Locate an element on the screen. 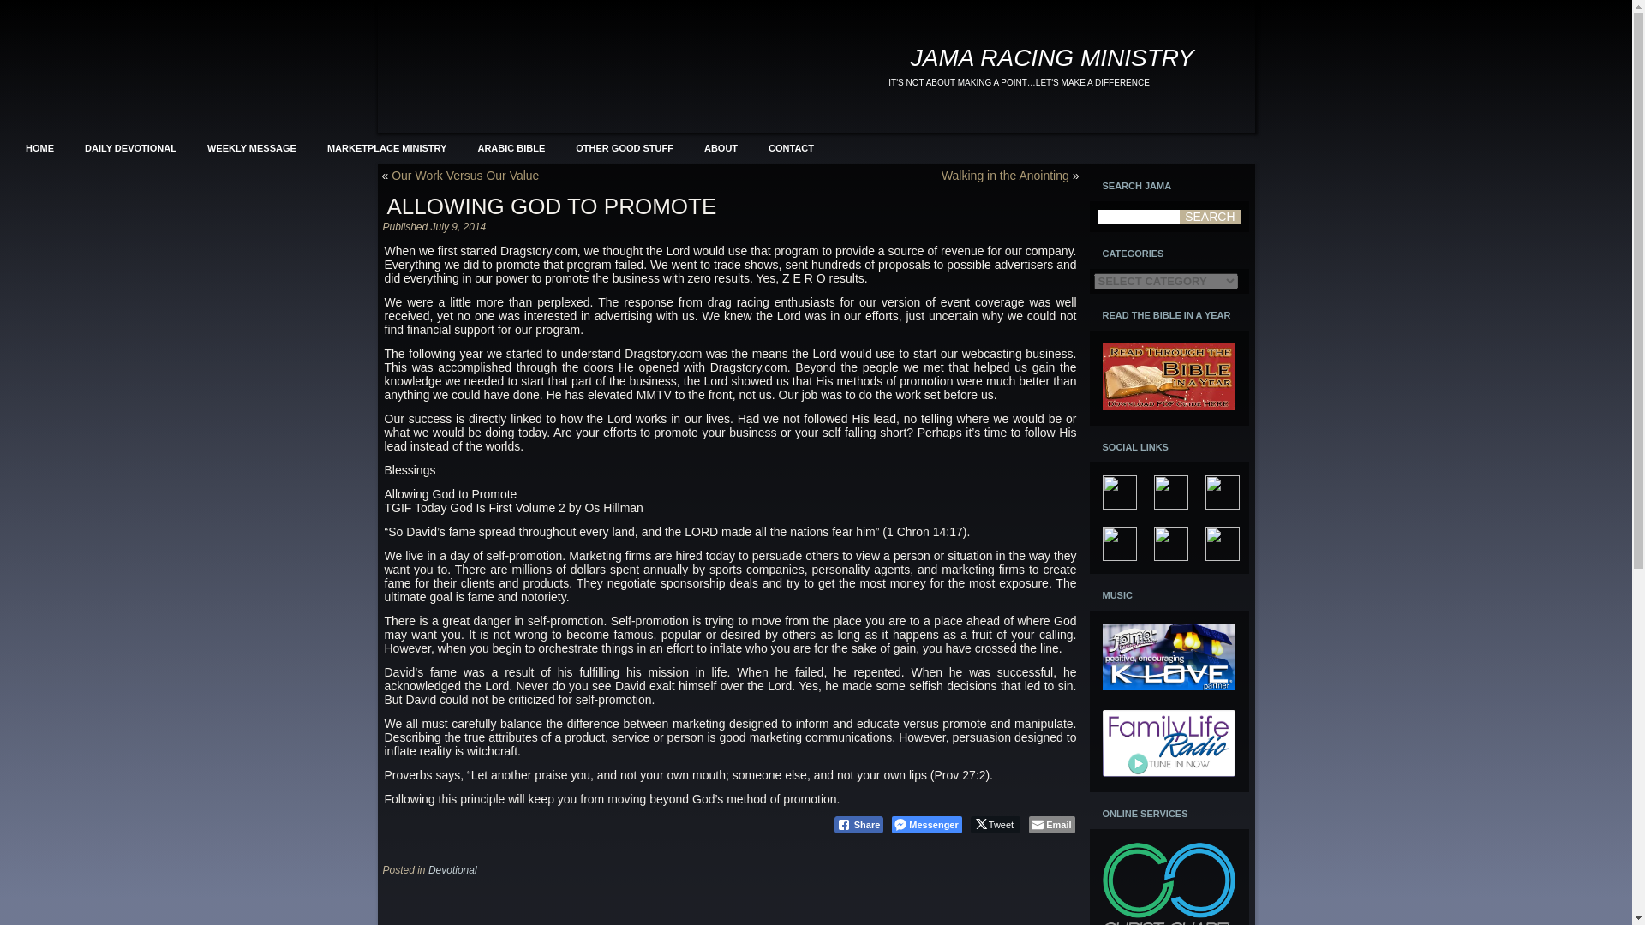 Image resolution: width=1645 pixels, height=925 pixels. Daily Devotional is located at coordinates (130, 147).